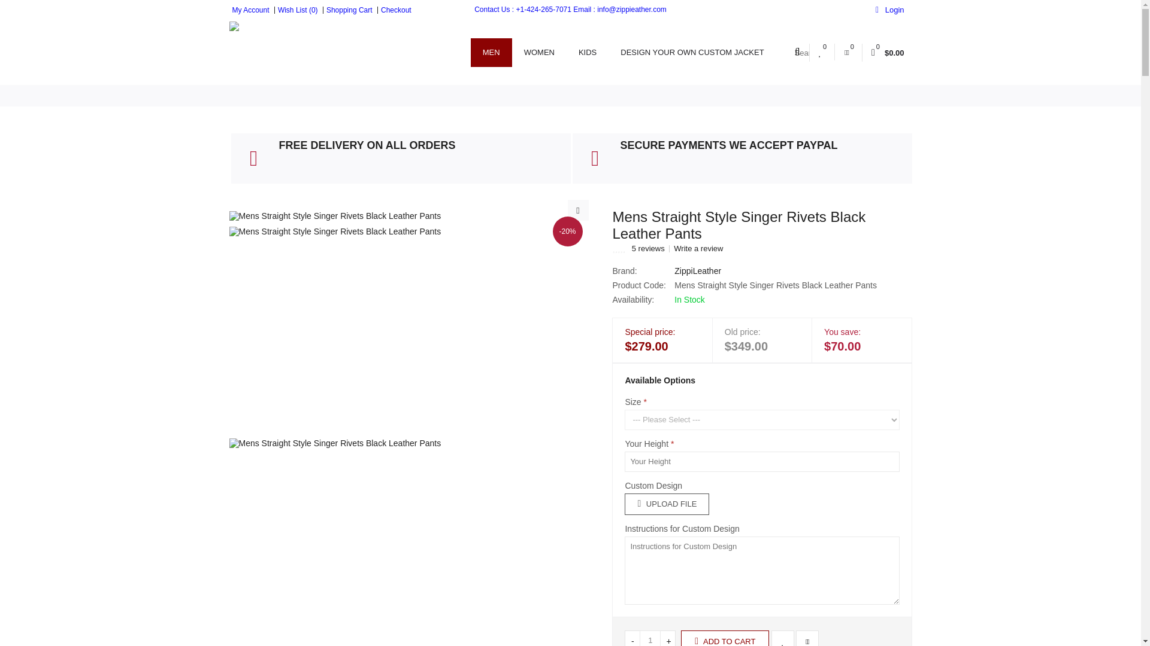  Describe the element at coordinates (249, 10) in the screenshot. I see `My Account` at that location.